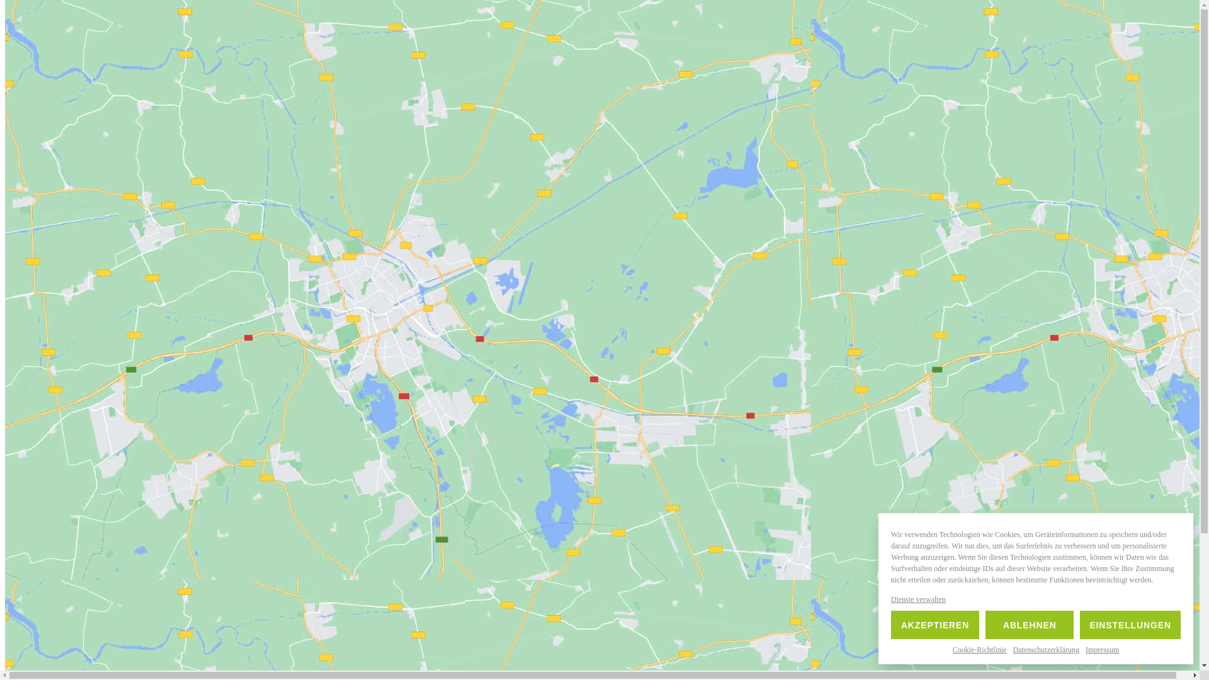 The width and height of the screenshot is (1209, 680). Describe the element at coordinates (1030, 625) in the screenshot. I see `ABLEHNEN` at that location.